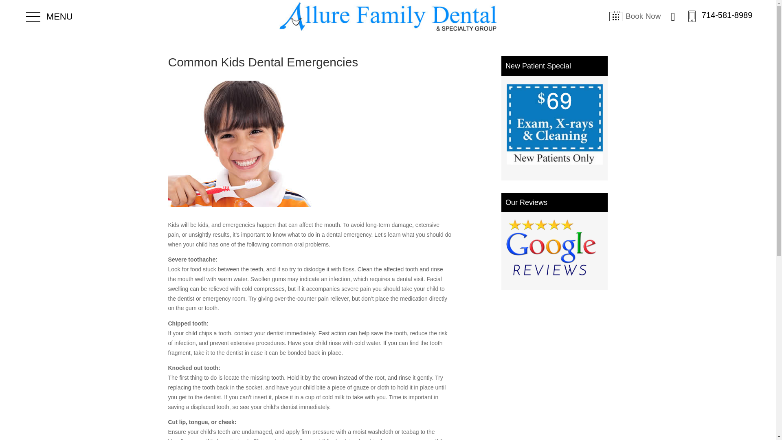 The height and width of the screenshot is (440, 782). Describe the element at coordinates (49, 17) in the screenshot. I see `MENU` at that location.